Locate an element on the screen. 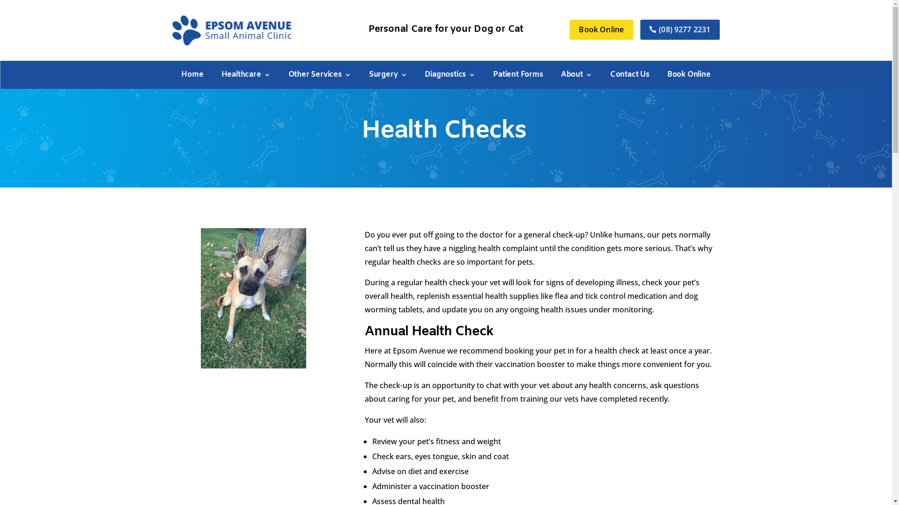 This screenshot has height=505, width=899. Patient Forms is located at coordinates (518, 77).